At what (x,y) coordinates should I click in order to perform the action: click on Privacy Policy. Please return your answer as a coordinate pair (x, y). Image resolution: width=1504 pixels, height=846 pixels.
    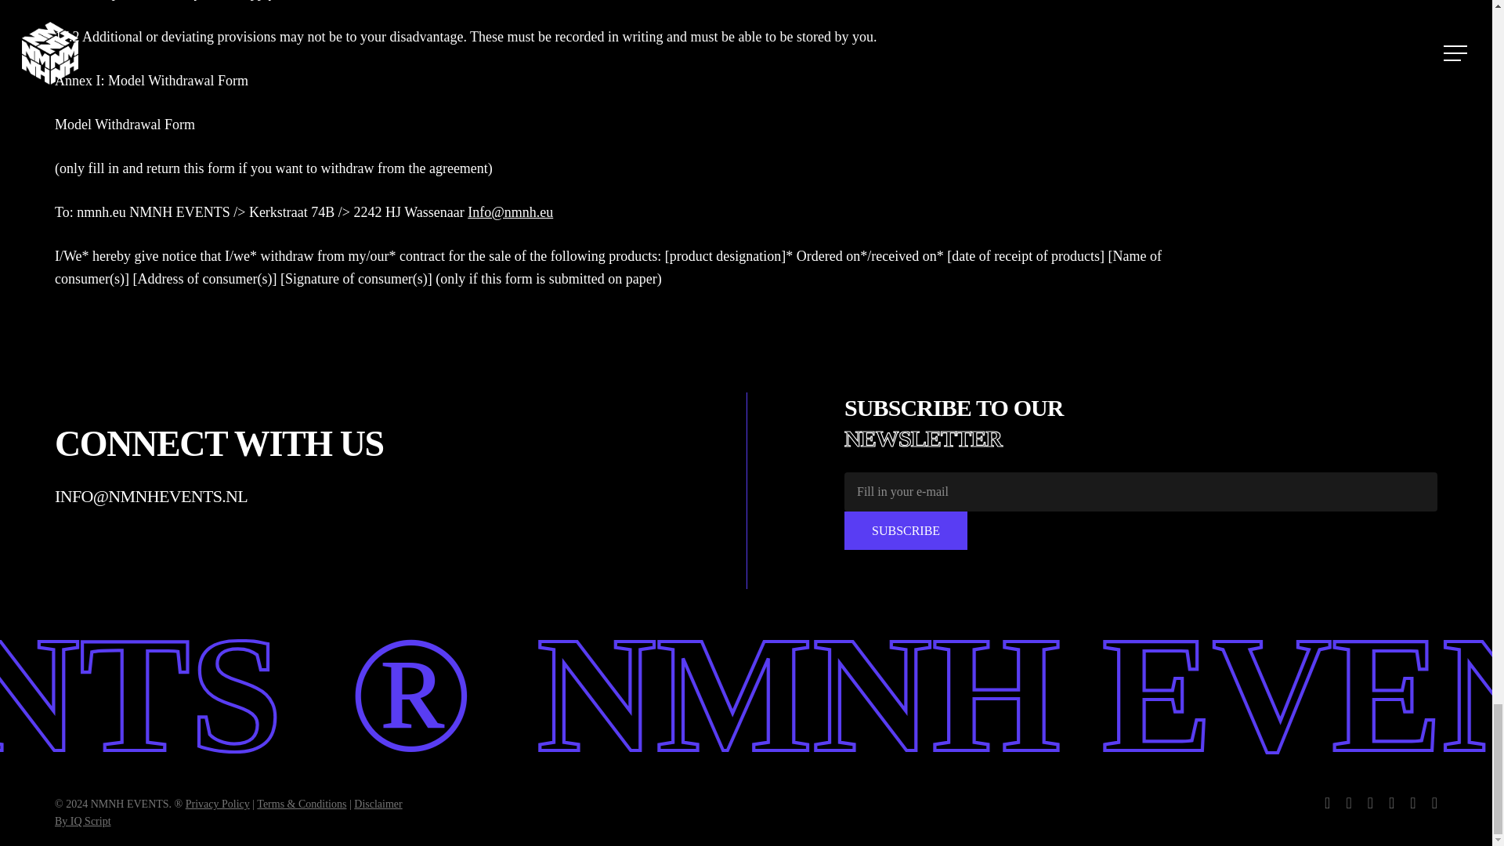
    Looking at the image, I should click on (217, 804).